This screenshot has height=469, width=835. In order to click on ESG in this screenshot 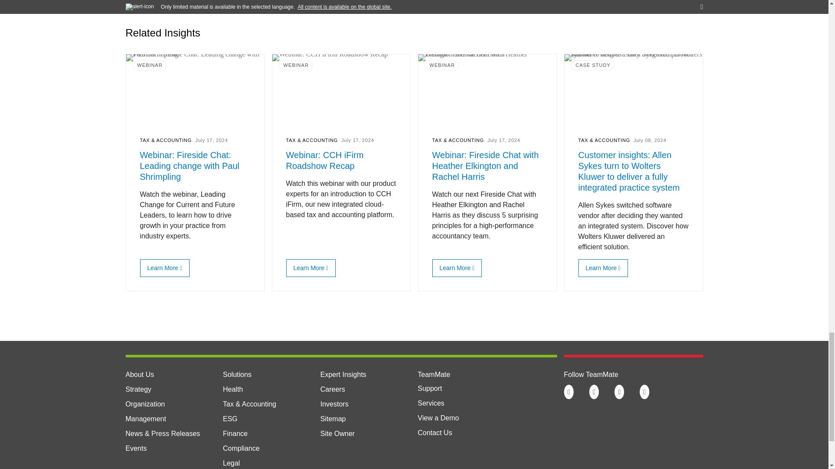, I will do `click(230, 419)`.